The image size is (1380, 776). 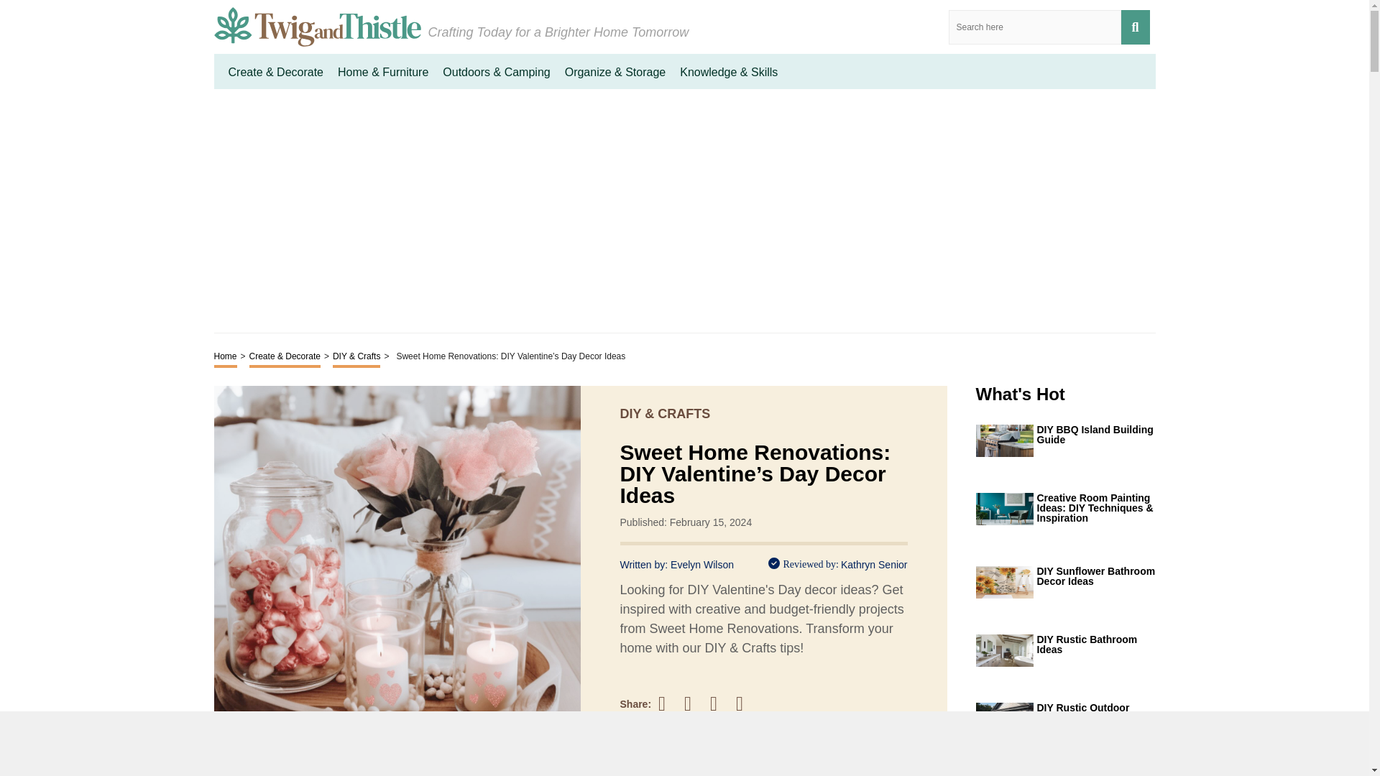 What do you see at coordinates (746, 703) in the screenshot?
I see `Share on WhatsApp` at bounding box center [746, 703].